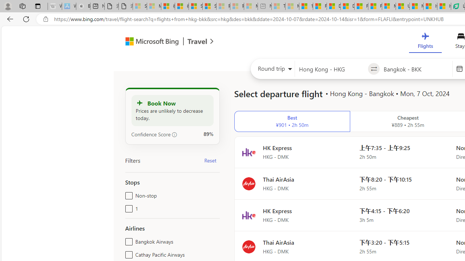 The width and height of the screenshot is (465, 261). I want to click on Cathay Pacific Airways, so click(128, 253).